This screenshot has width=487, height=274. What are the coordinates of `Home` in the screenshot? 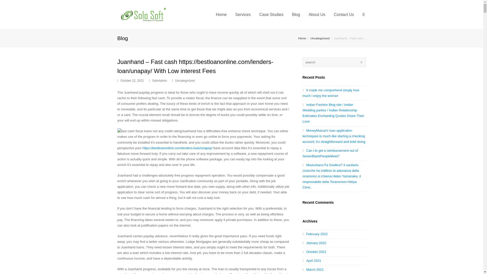 It's located at (302, 38).